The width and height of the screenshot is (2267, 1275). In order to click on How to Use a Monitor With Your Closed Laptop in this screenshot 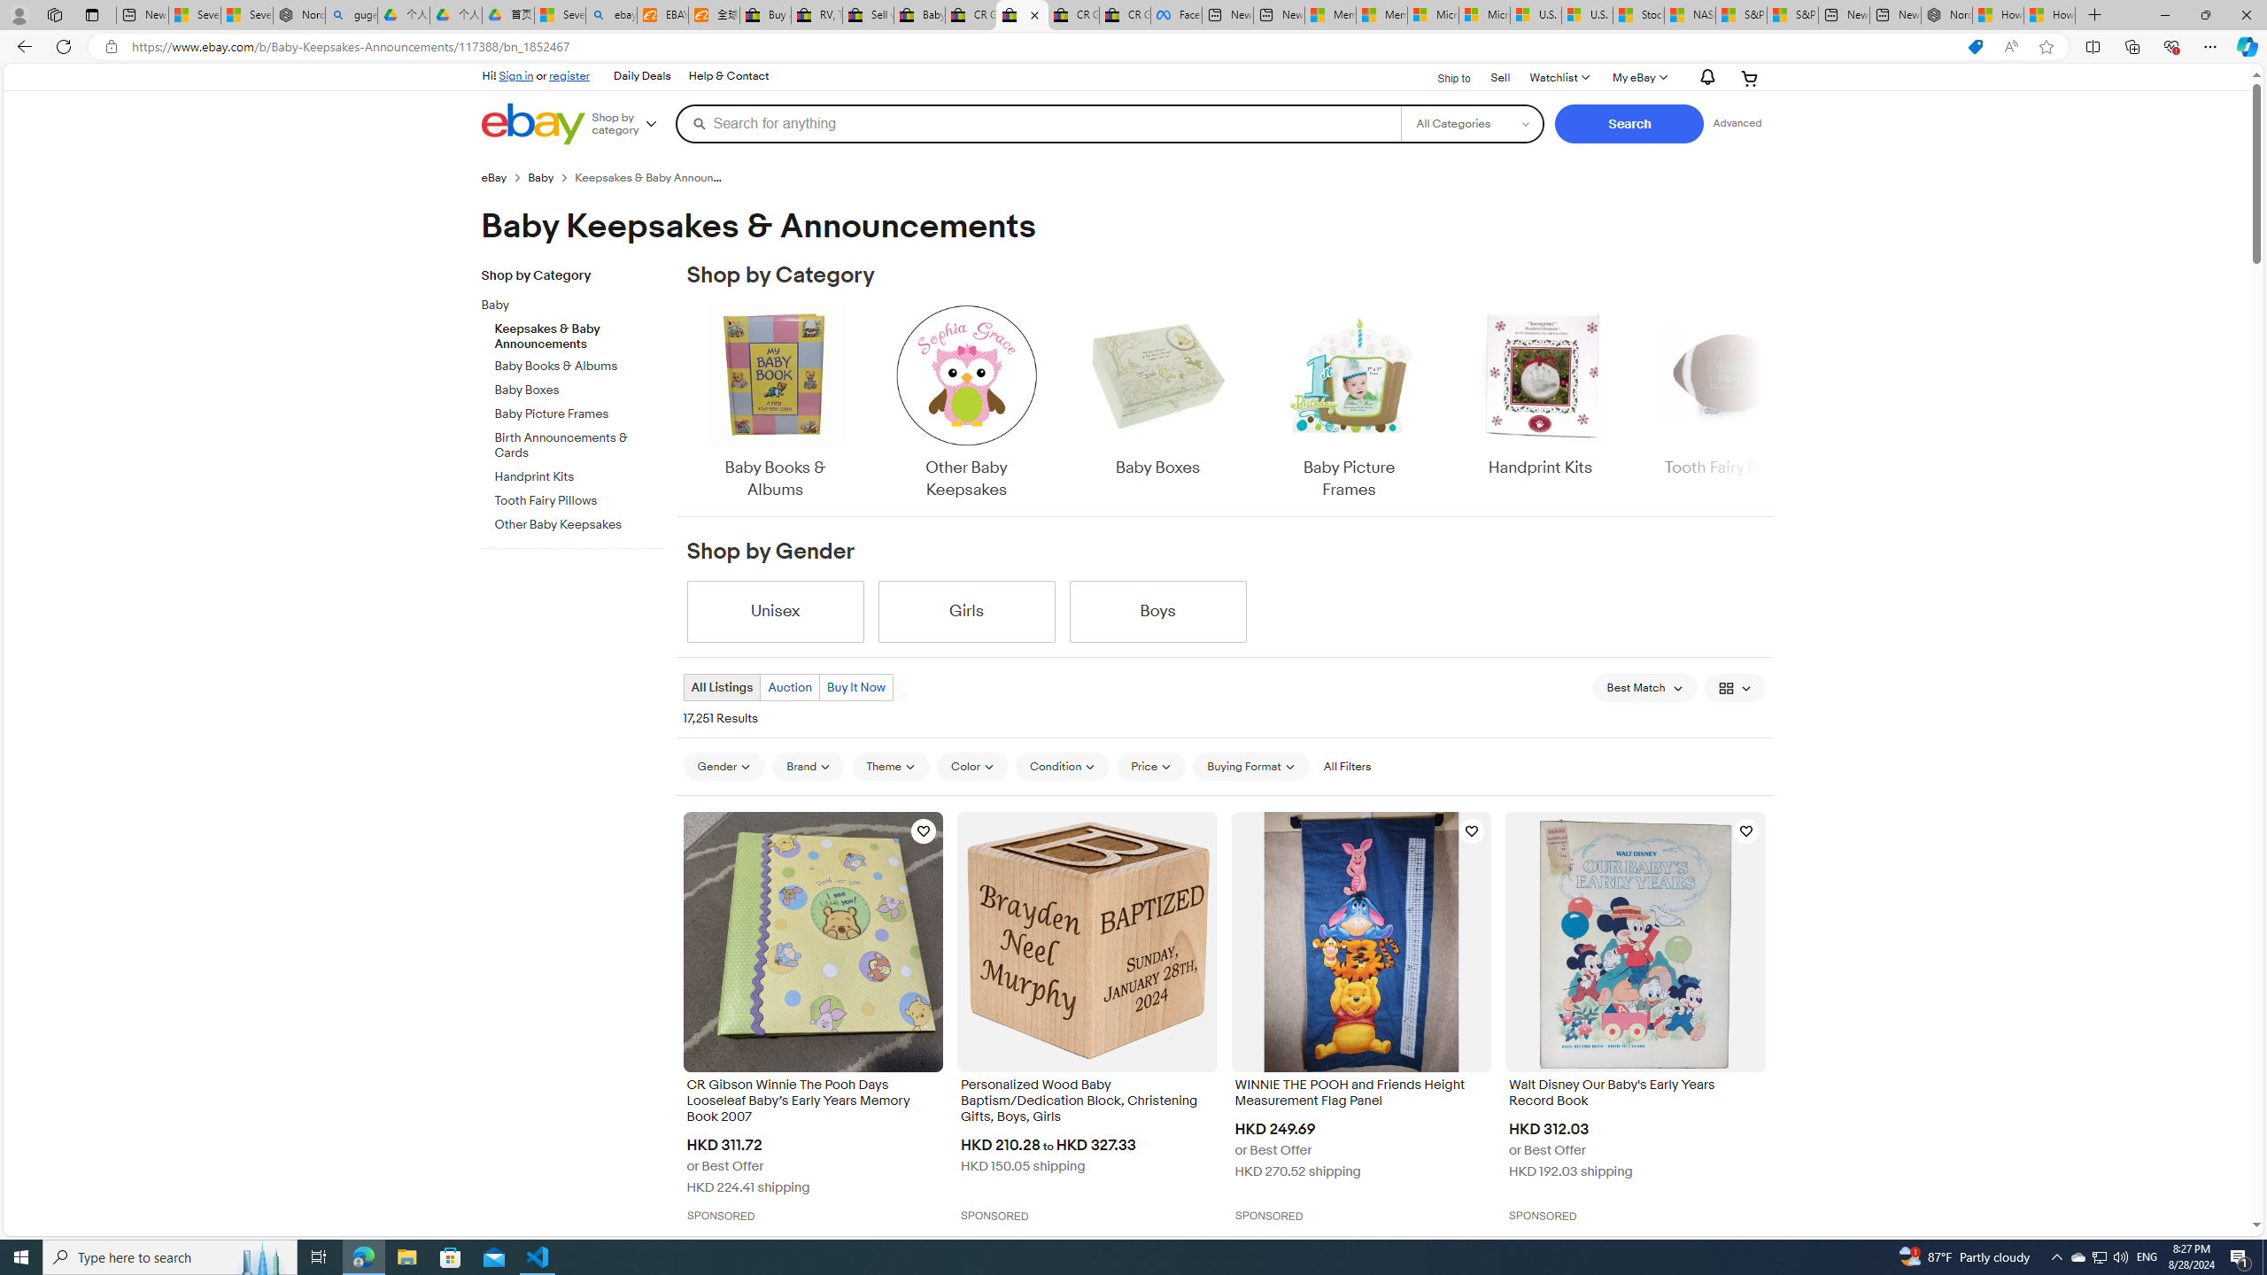, I will do `click(2049, 15)`.